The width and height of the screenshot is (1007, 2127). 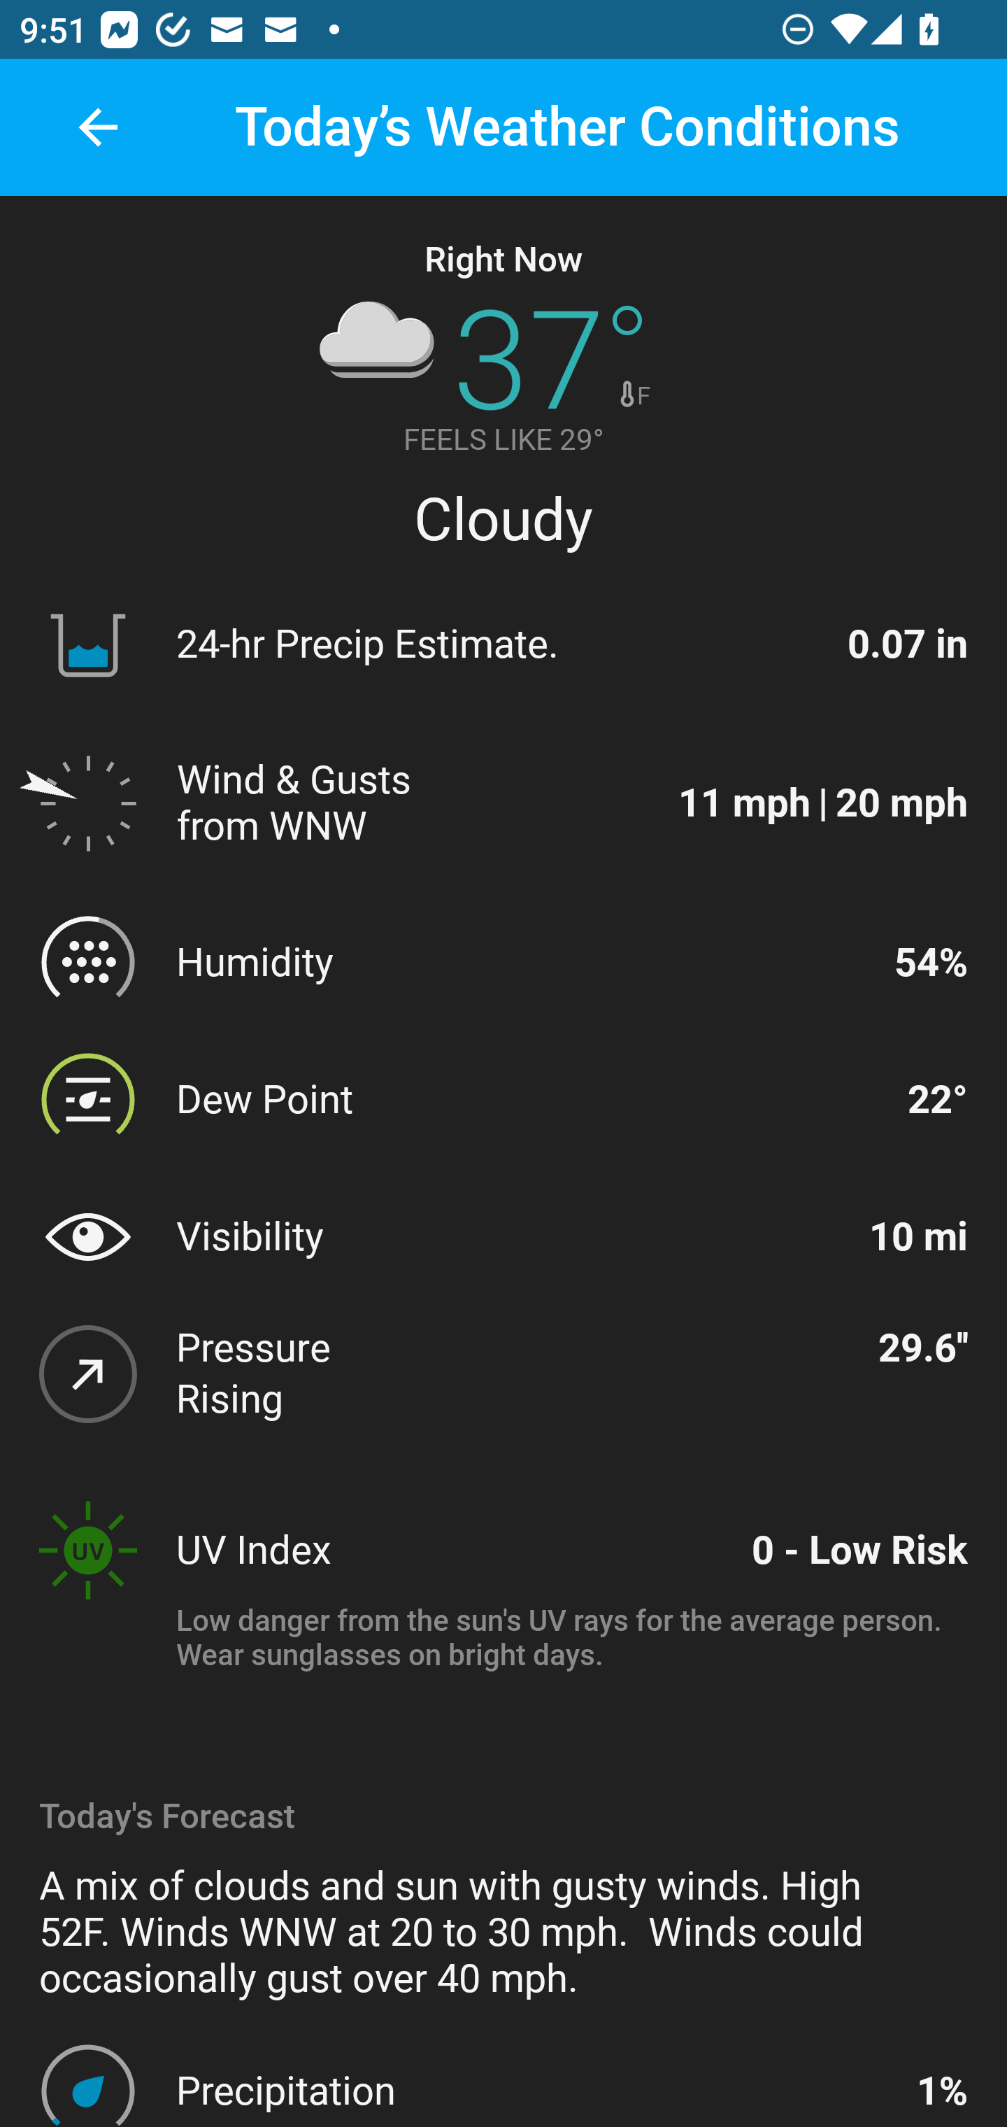 I want to click on 1%, so click(x=941, y=2091).